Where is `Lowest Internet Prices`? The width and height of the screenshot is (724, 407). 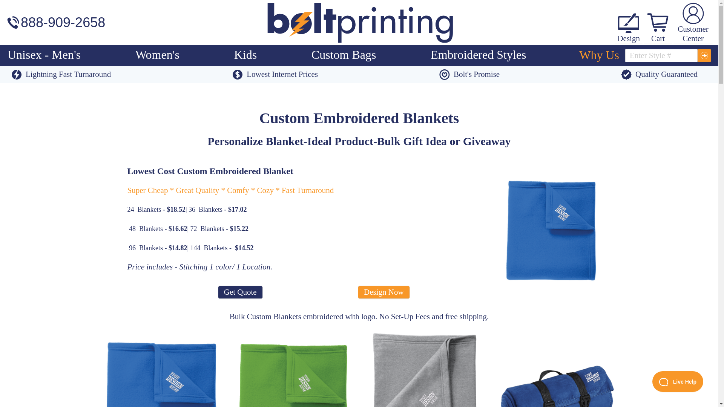
Lowest Internet Prices is located at coordinates (275, 74).